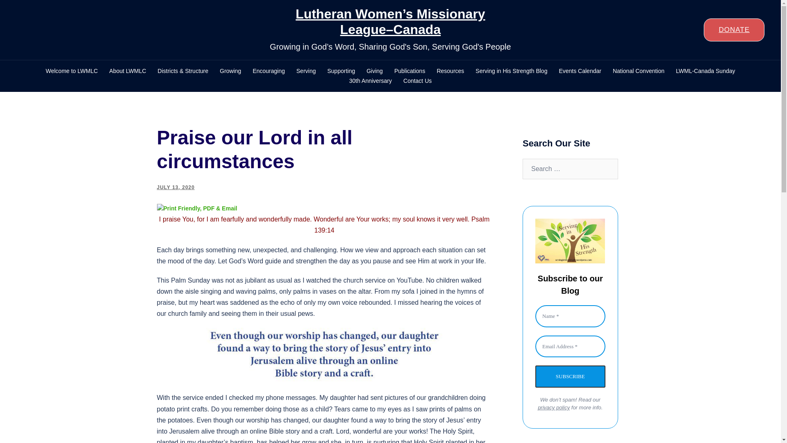  Describe the element at coordinates (511, 71) in the screenshot. I see `Serving in His Strength Blog` at that location.